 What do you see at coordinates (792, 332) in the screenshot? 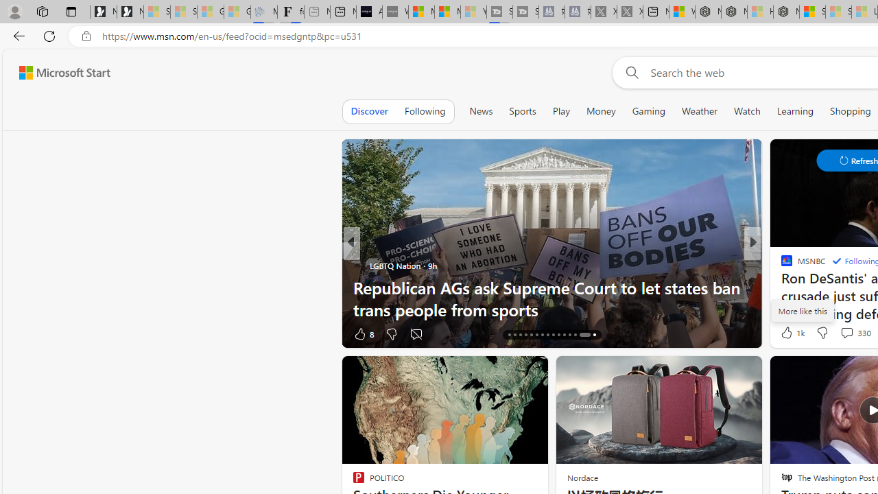
I see `1k Like` at bounding box center [792, 332].